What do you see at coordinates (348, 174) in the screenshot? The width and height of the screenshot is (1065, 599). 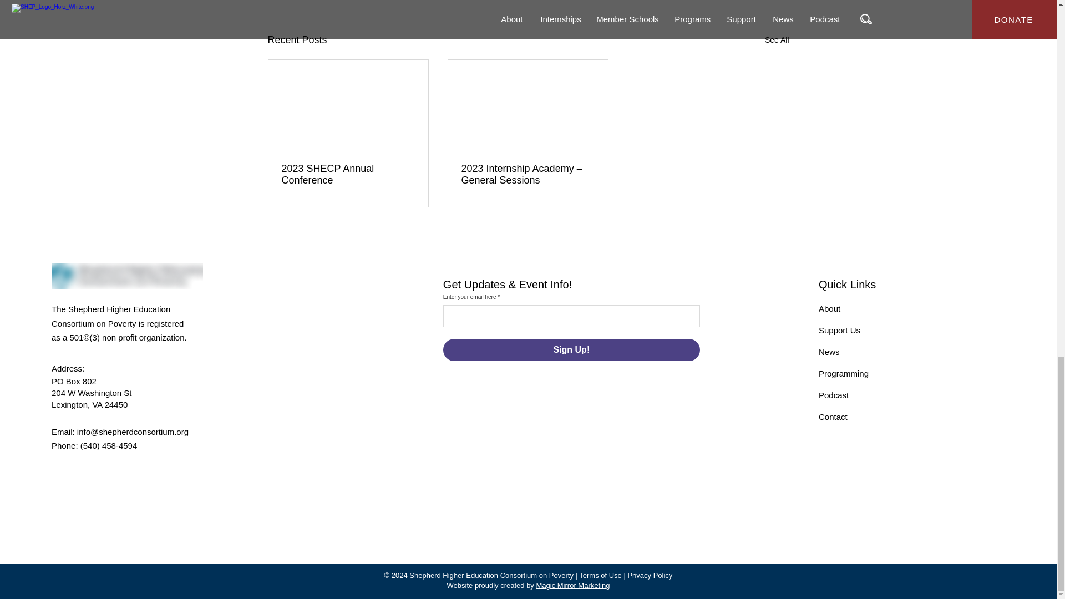 I see `2023 SHECP Annual Conference` at bounding box center [348, 174].